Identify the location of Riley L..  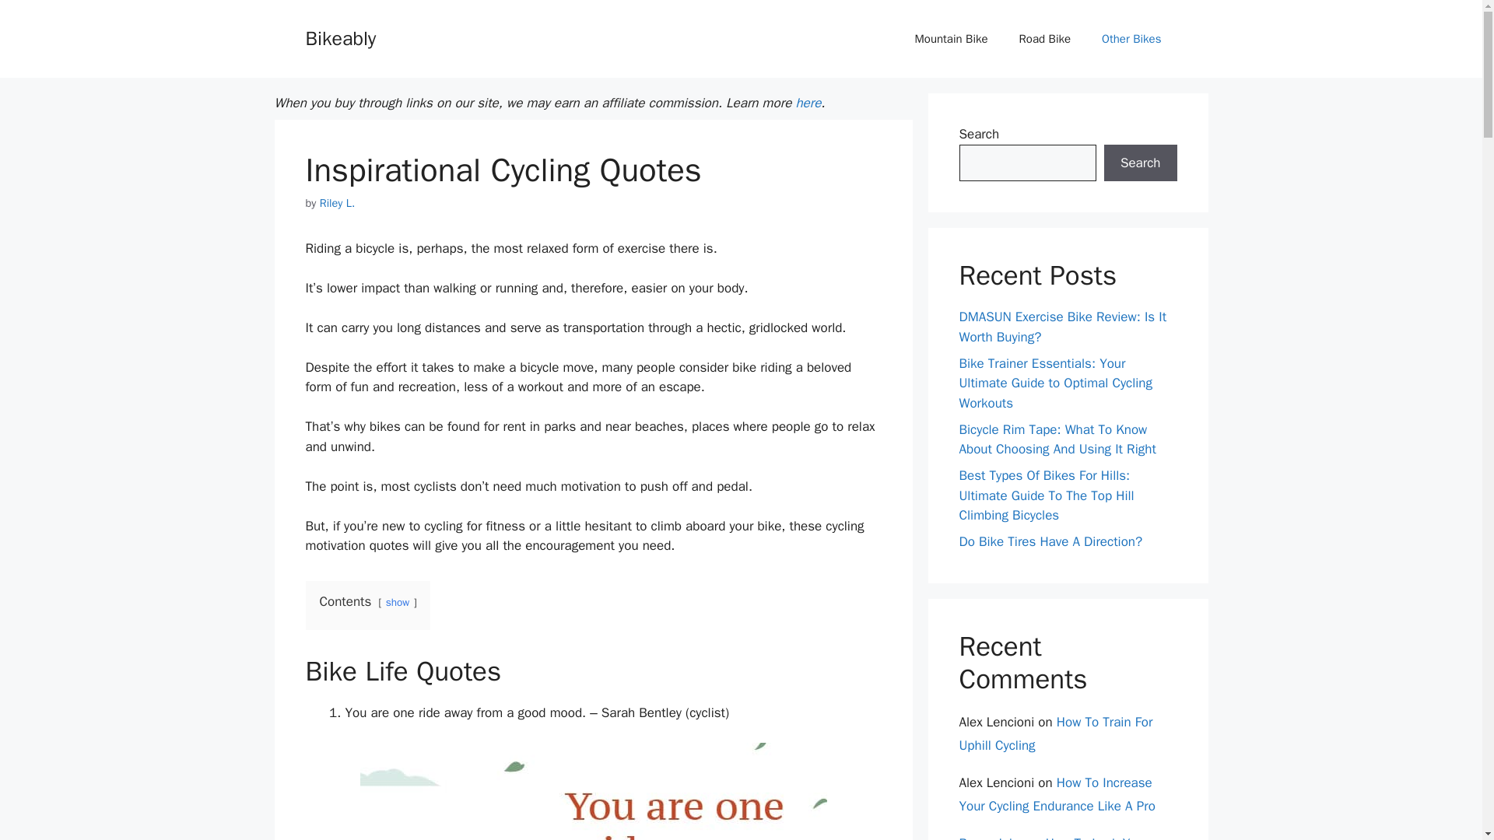
(337, 202).